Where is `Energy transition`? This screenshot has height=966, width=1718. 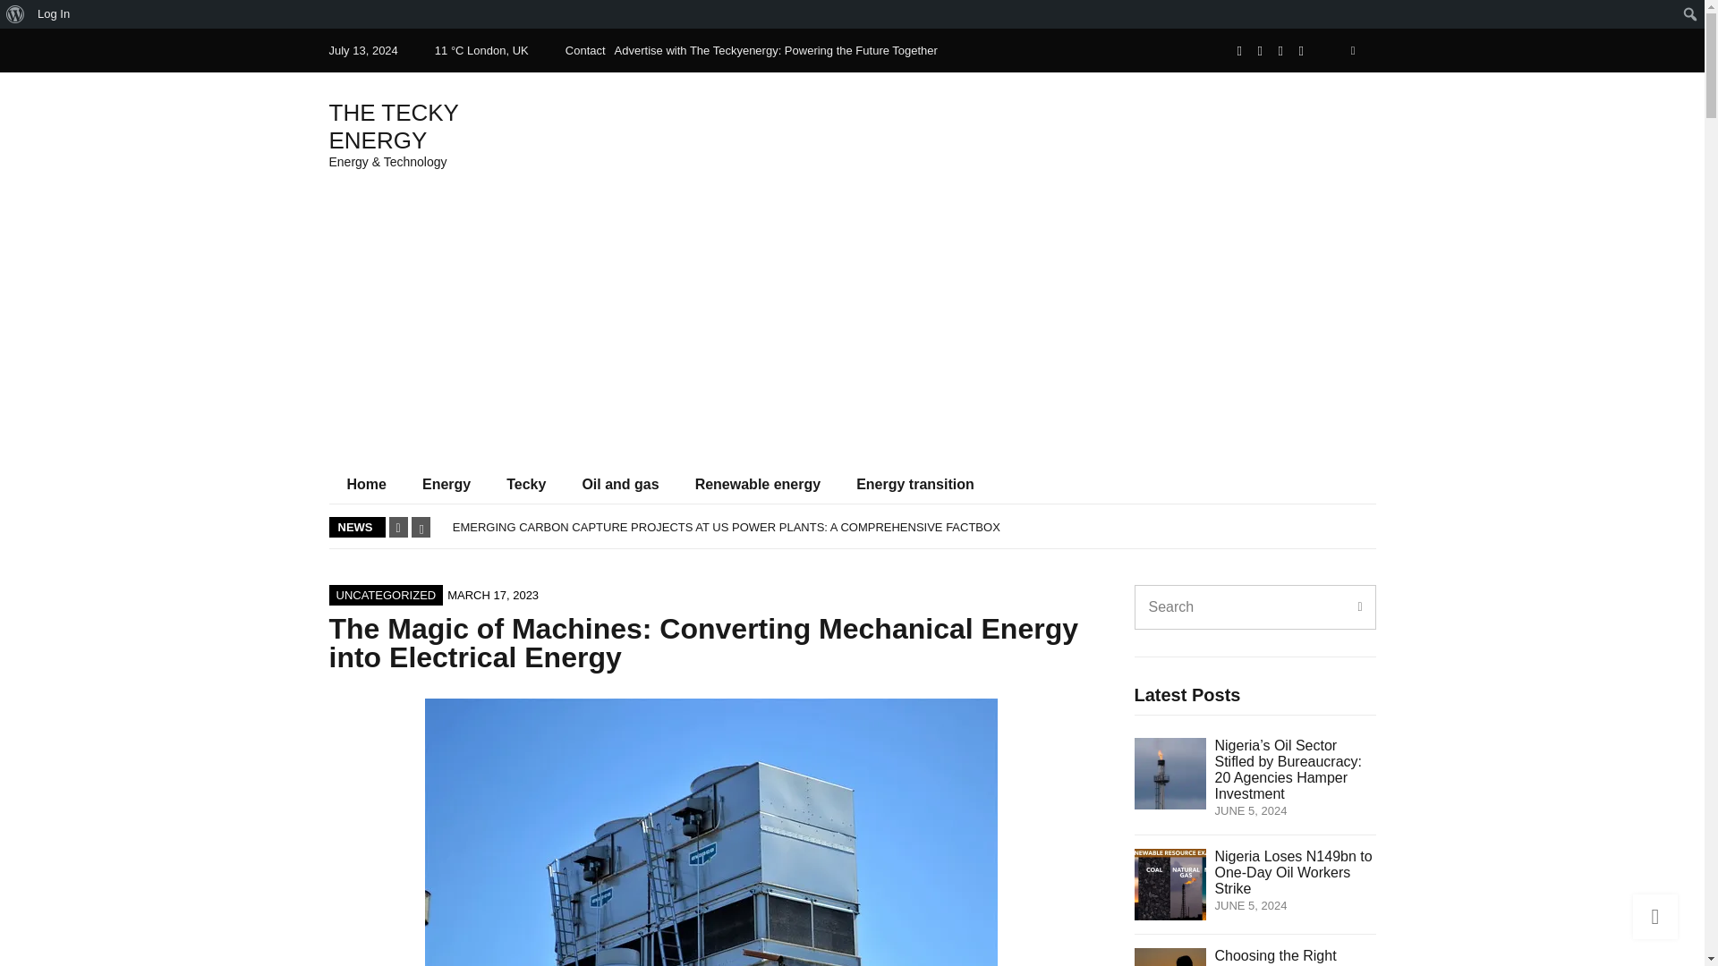
Energy transition is located at coordinates (914, 484).